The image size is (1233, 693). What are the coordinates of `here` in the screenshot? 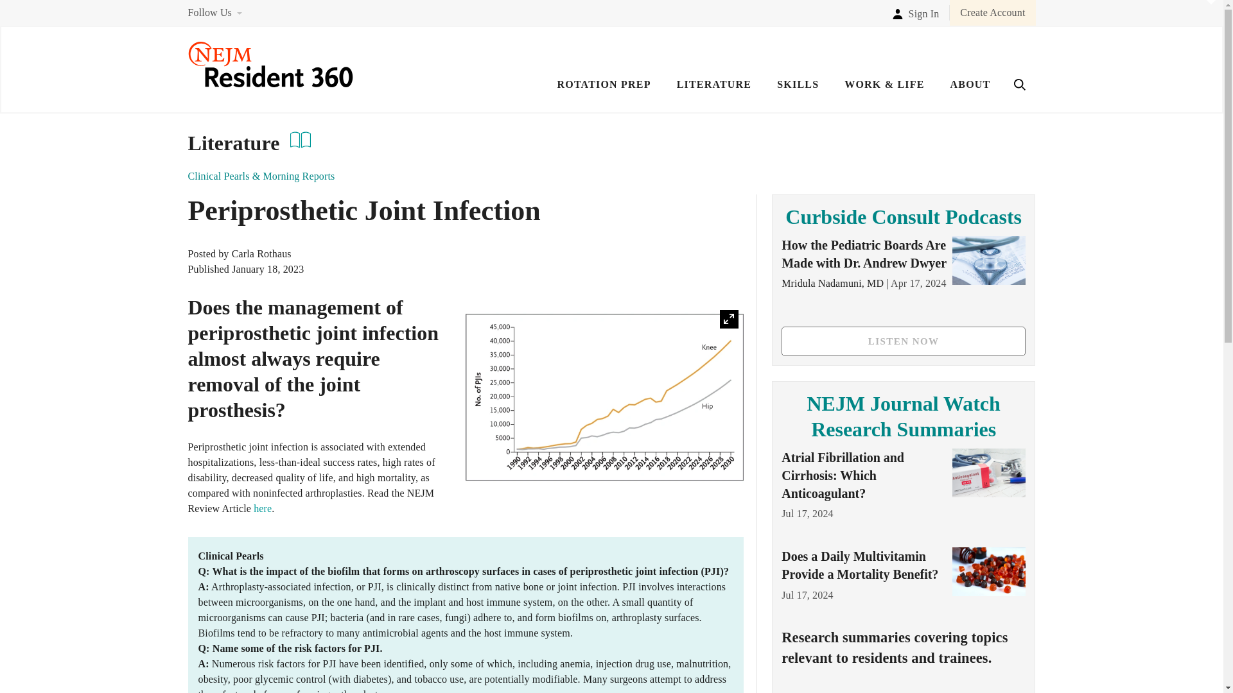 It's located at (262, 508).